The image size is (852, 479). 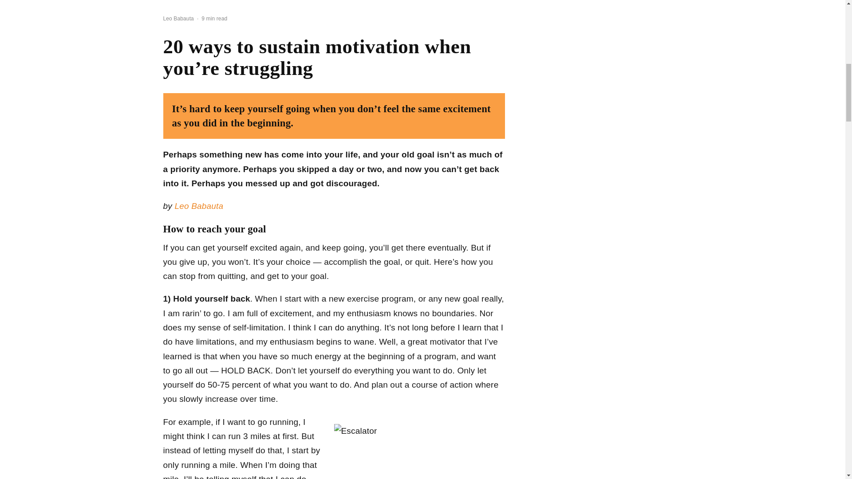 What do you see at coordinates (174, 1) in the screenshot?
I see `HOME` at bounding box center [174, 1].